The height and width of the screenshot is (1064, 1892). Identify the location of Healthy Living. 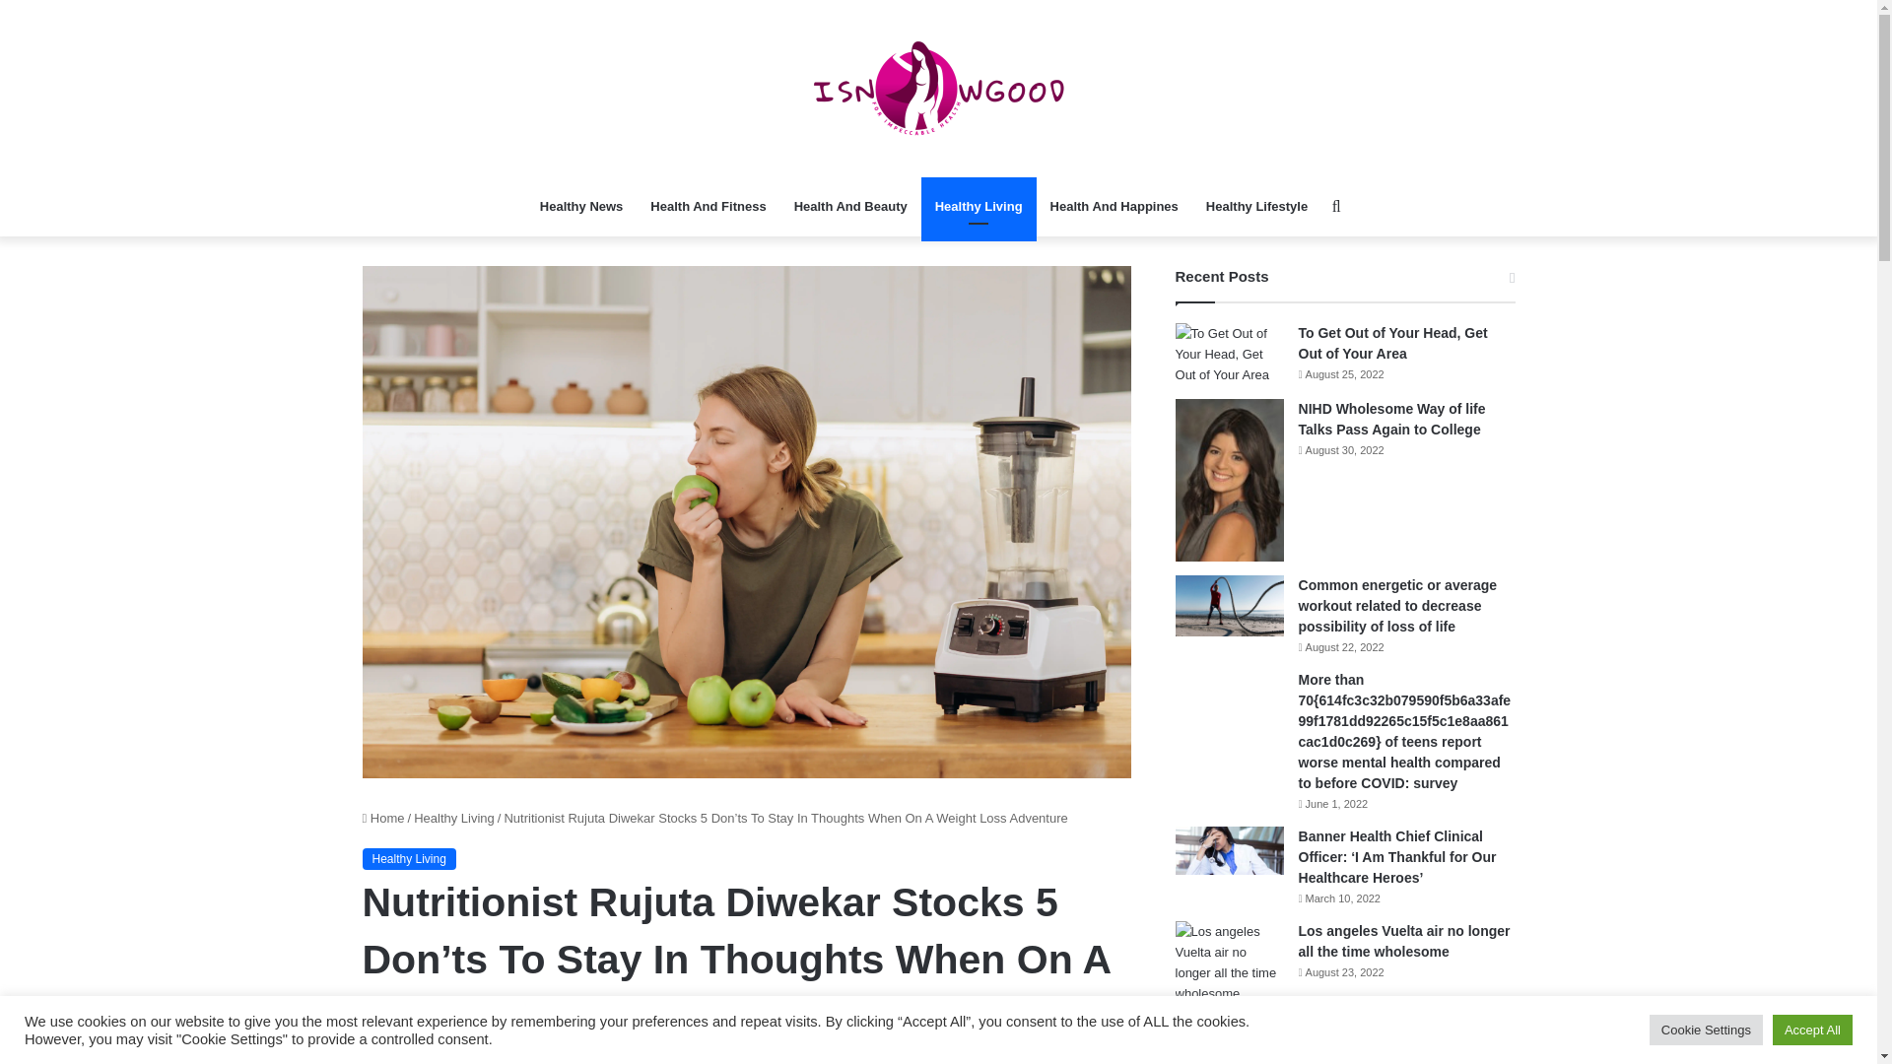
(409, 859).